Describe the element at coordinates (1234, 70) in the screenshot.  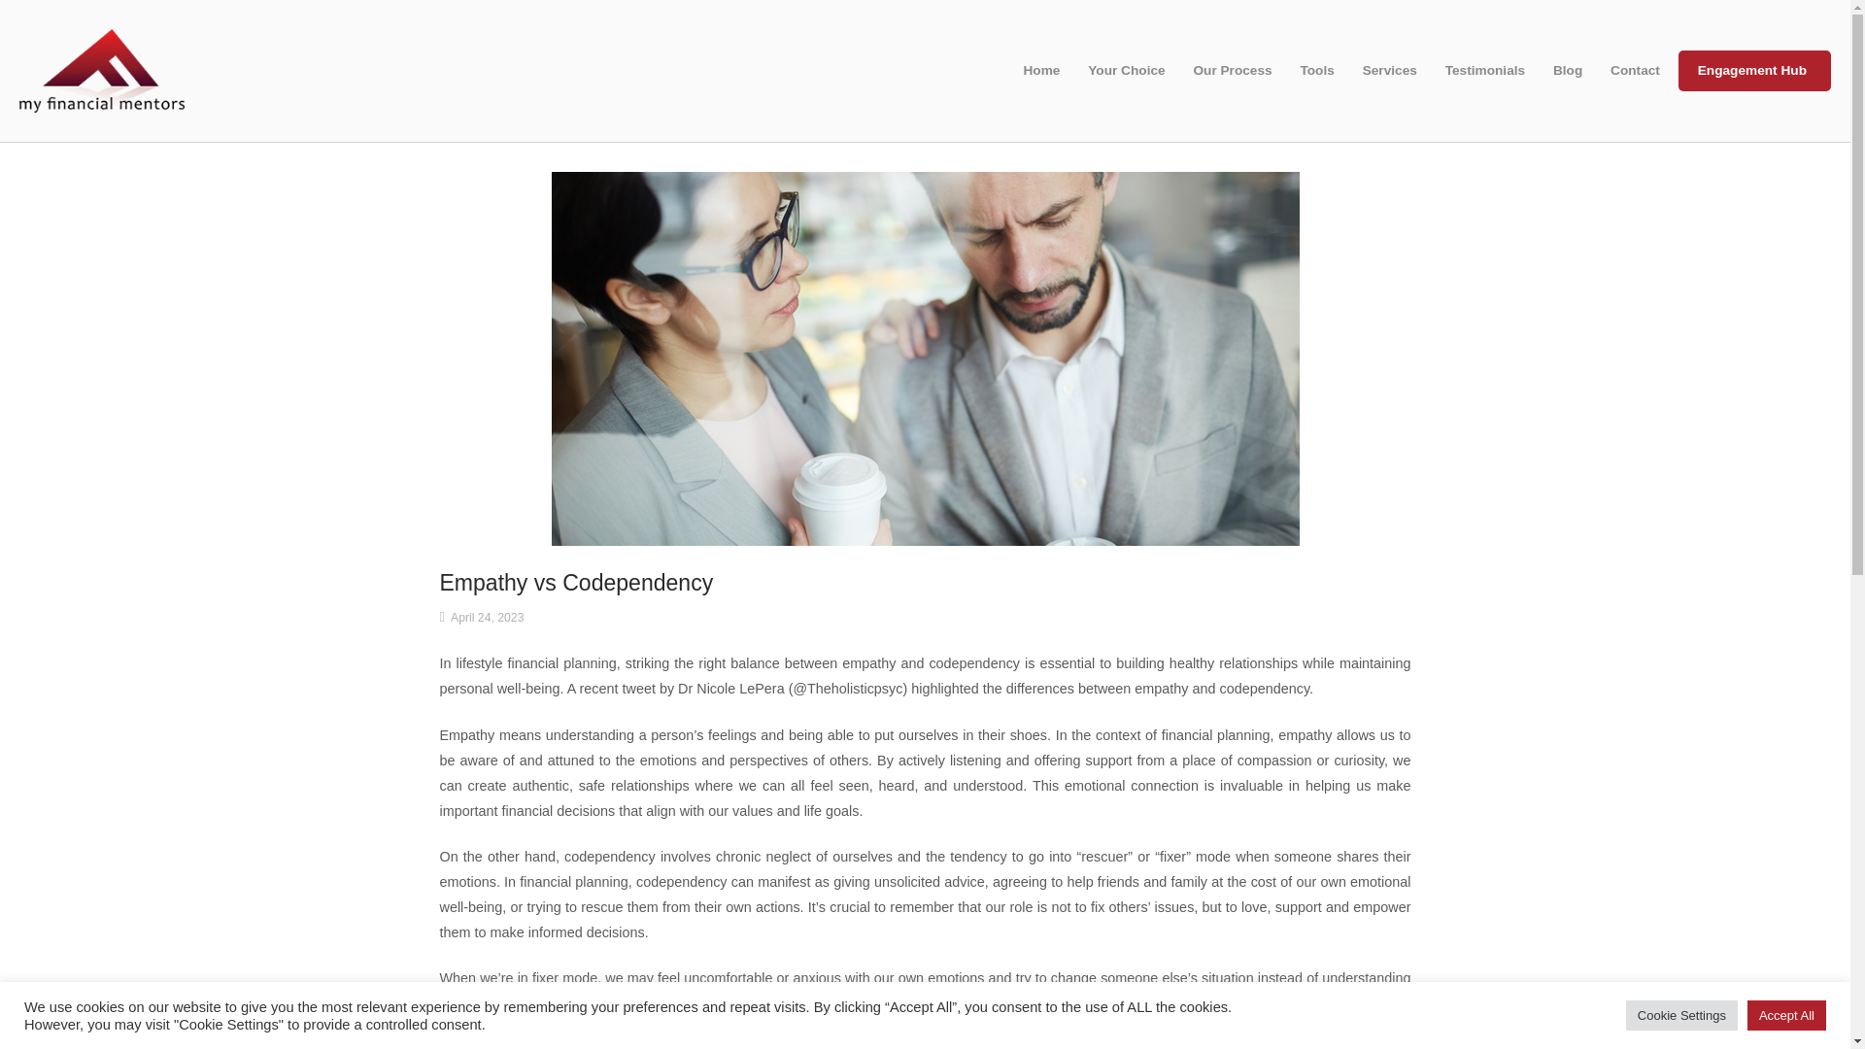
I see `Our Process` at that location.